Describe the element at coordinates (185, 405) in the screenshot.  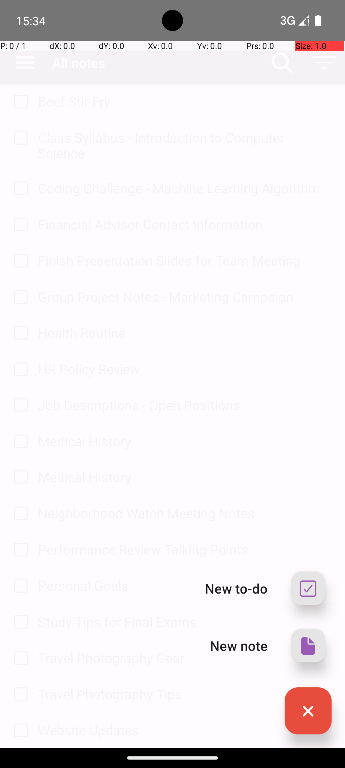
I see `Job Descriptions - Open Positions` at that location.